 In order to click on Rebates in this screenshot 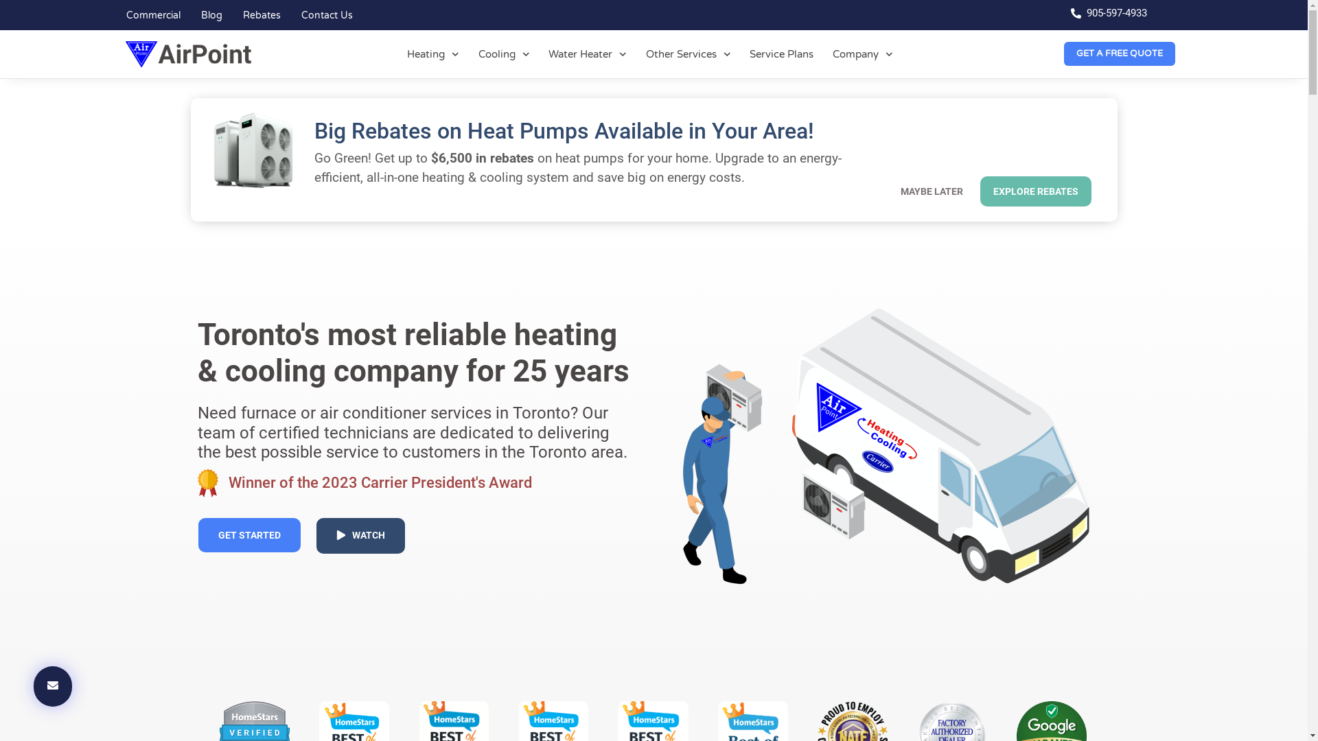, I will do `click(252, 15)`.